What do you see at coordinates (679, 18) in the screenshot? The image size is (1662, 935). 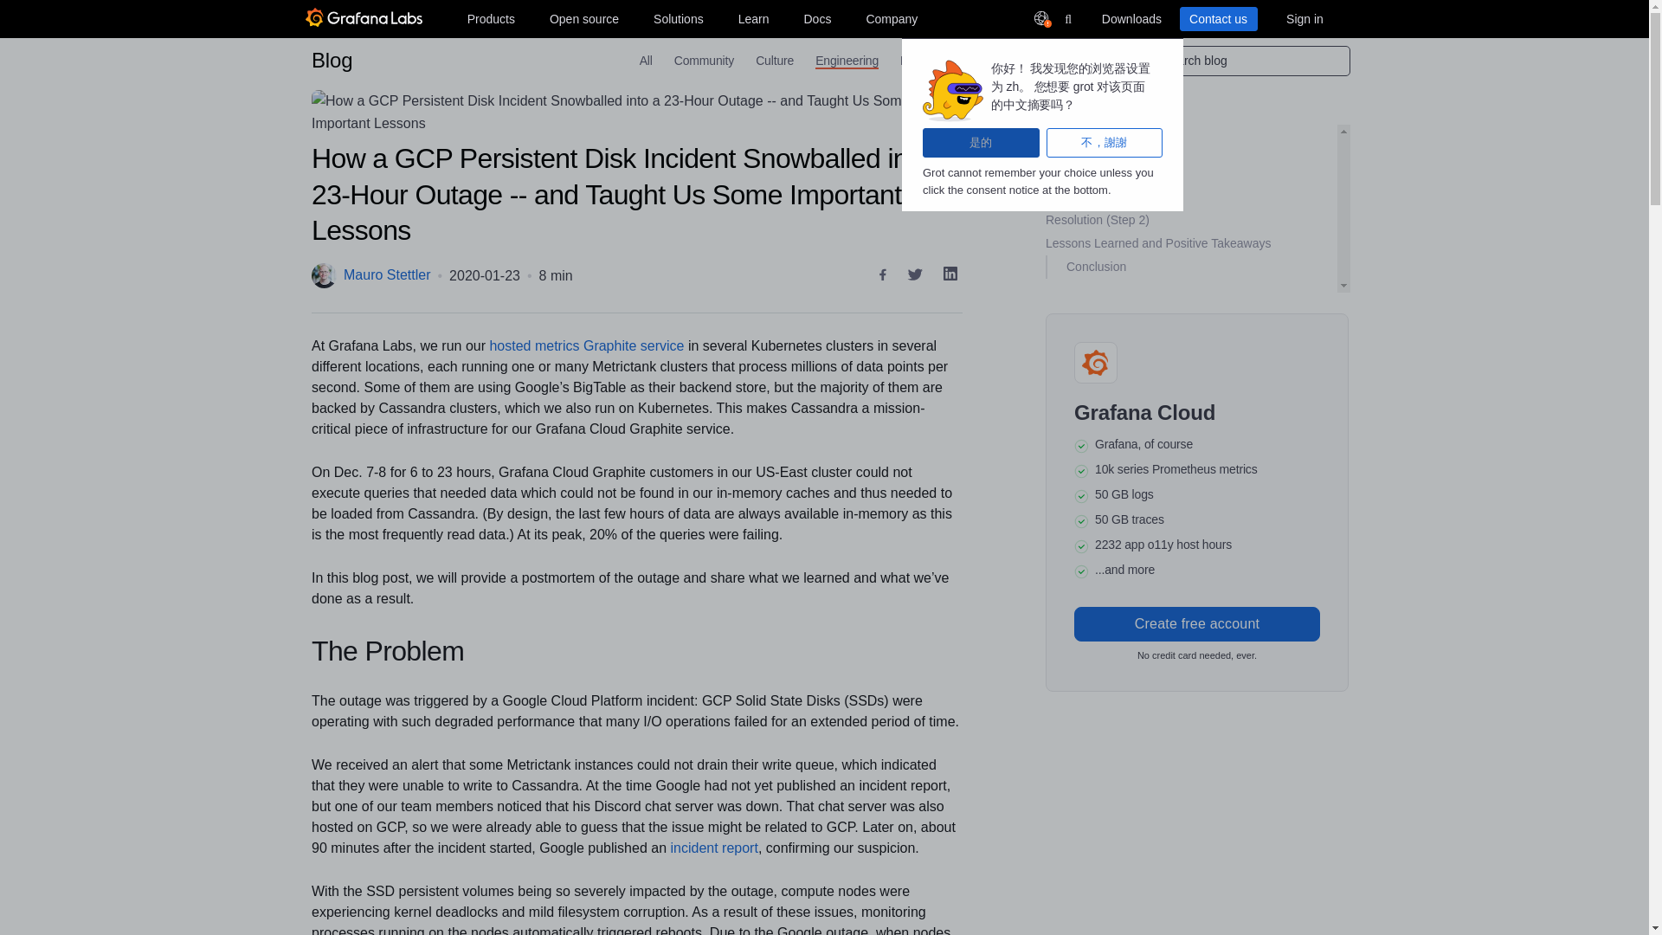 I see `Solutions` at bounding box center [679, 18].